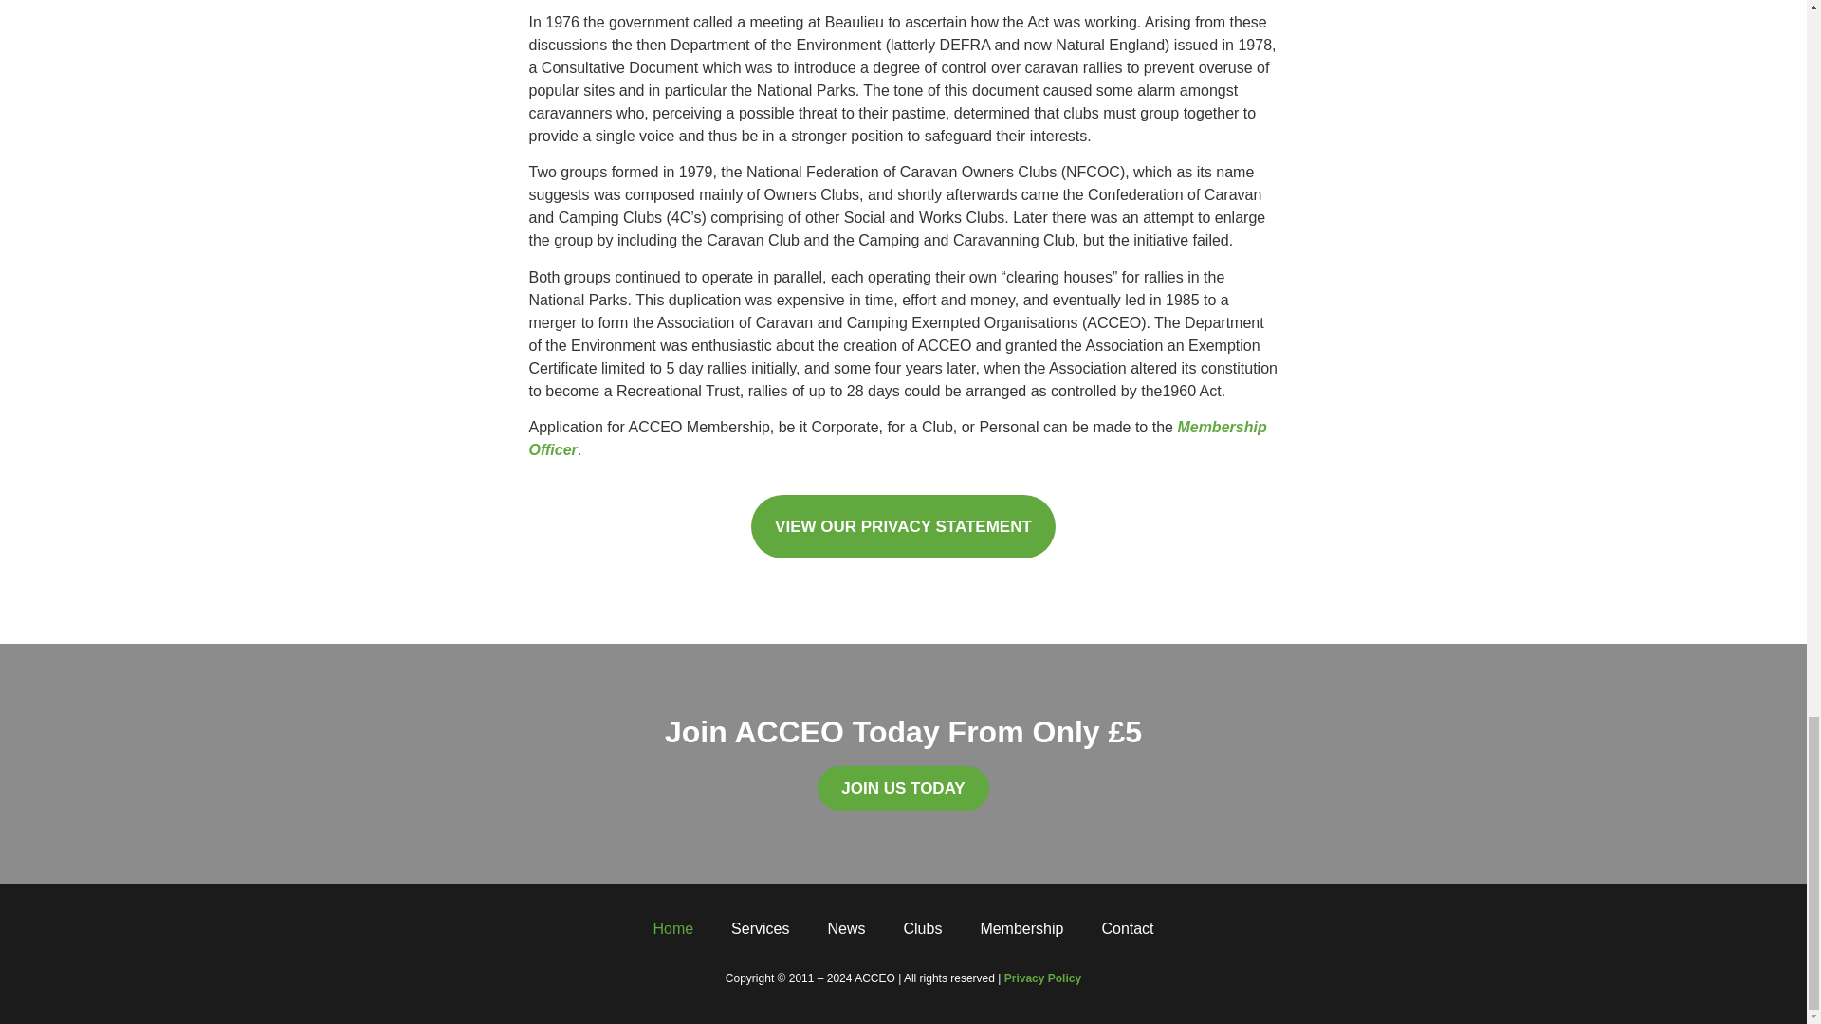 The image size is (1821, 1024). Describe the element at coordinates (760, 929) in the screenshot. I see `Services` at that location.